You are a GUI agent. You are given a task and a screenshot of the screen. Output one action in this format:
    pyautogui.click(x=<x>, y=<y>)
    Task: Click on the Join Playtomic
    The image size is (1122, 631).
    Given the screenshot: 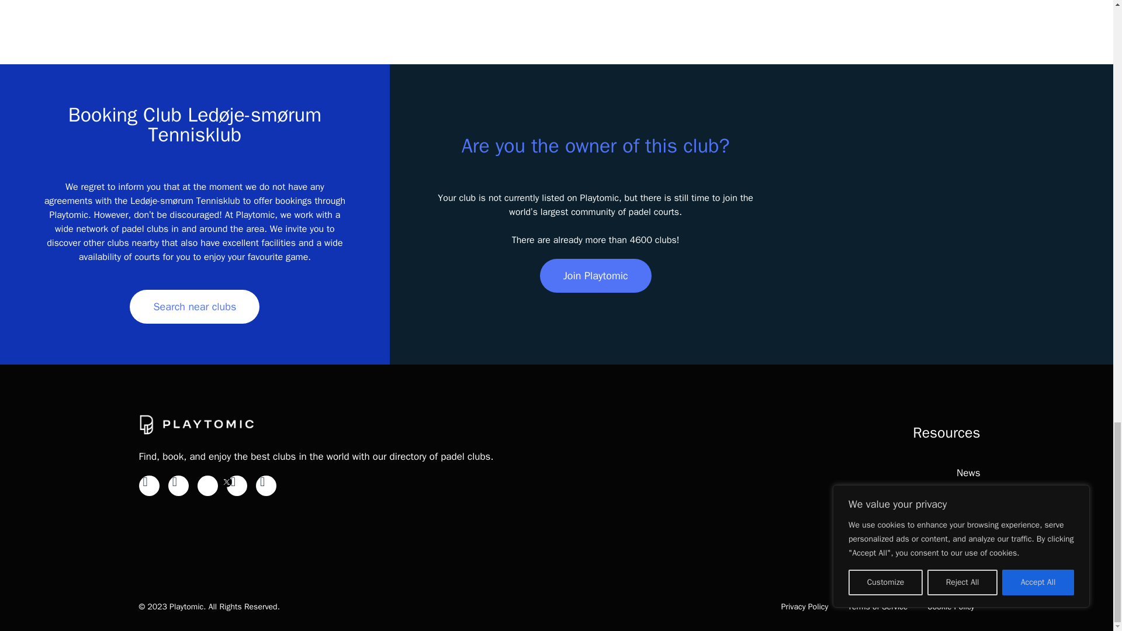 What is the action you would take?
    pyautogui.click(x=595, y=276)
    